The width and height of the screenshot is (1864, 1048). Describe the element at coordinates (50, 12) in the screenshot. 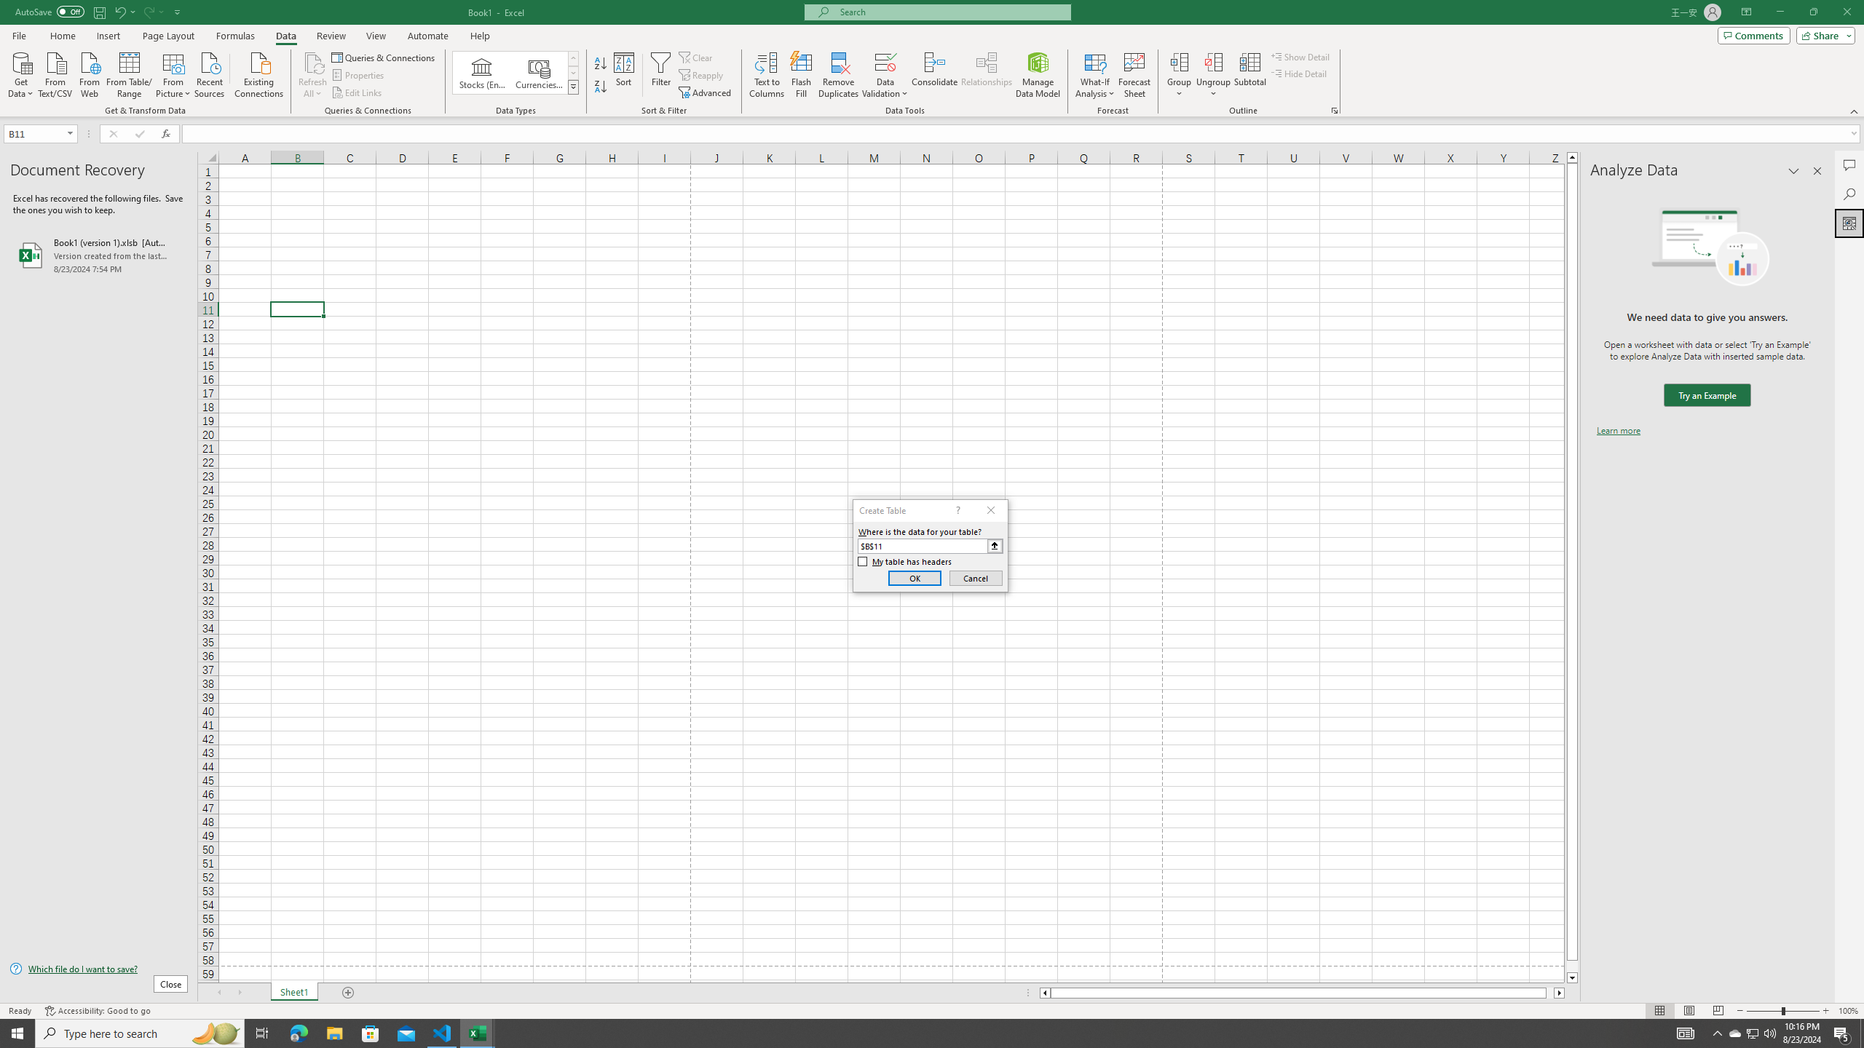

I see `AutoSave` at that location.